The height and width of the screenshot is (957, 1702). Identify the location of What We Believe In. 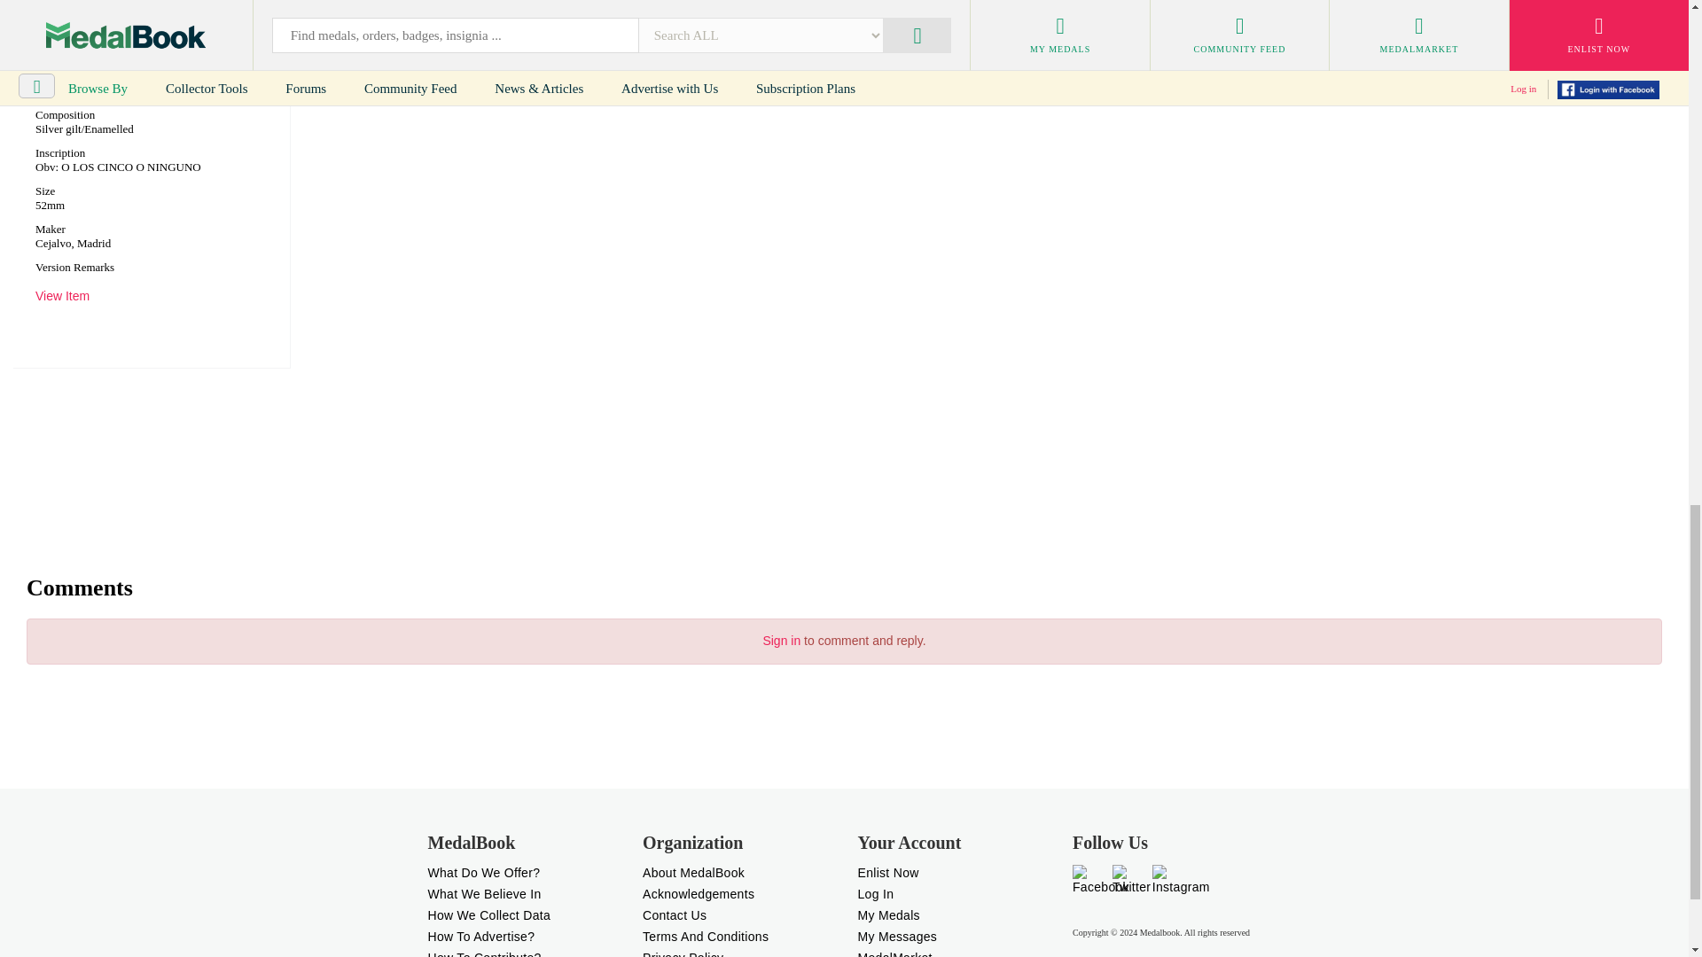
(484, 894).